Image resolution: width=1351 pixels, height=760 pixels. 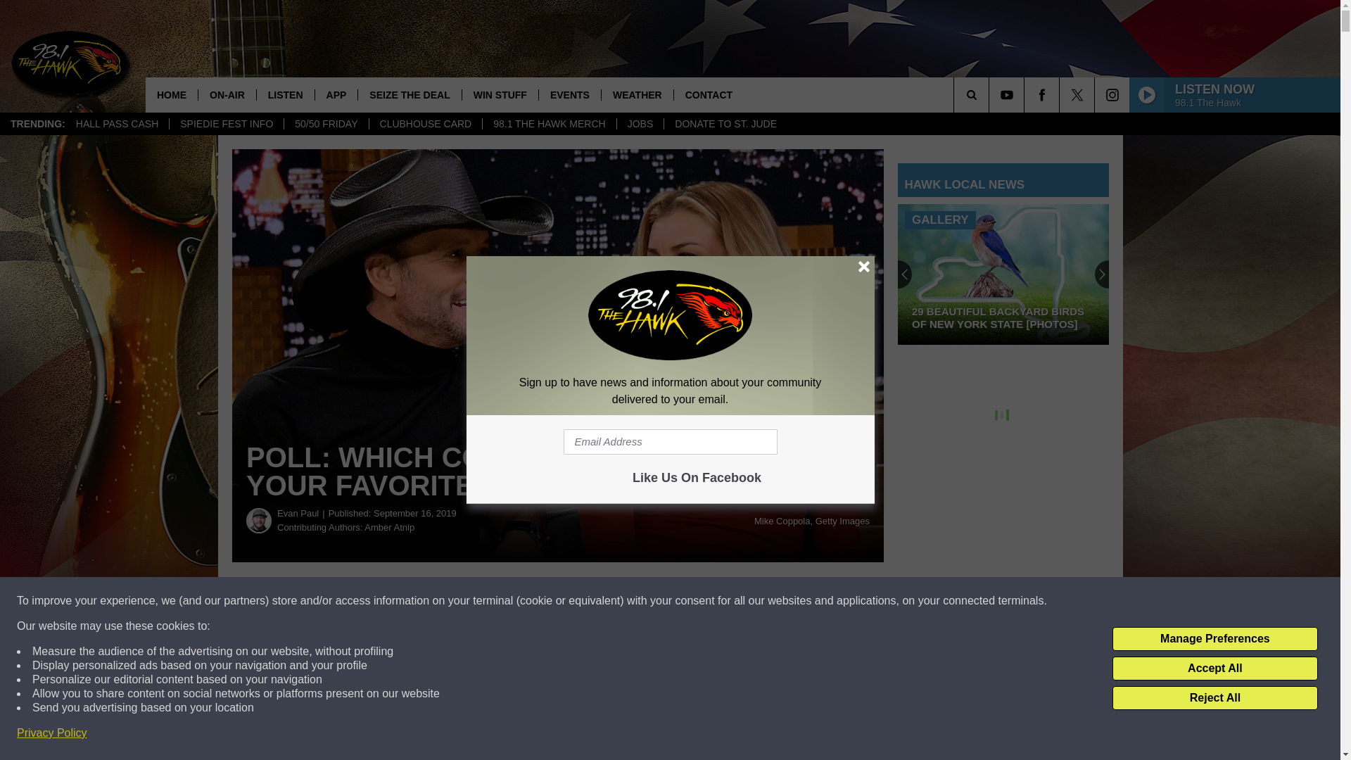 I want to click on Share on Facebook, so click(x=428, y=601).